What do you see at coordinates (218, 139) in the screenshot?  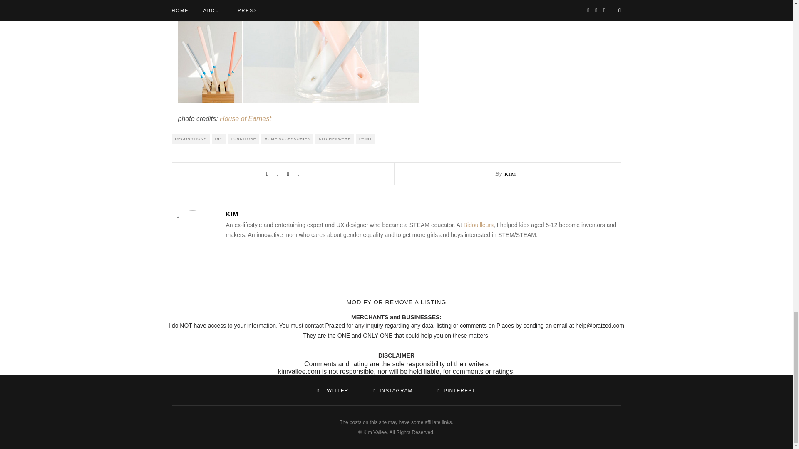 I see `DIY` at bounding box center [218, 139].